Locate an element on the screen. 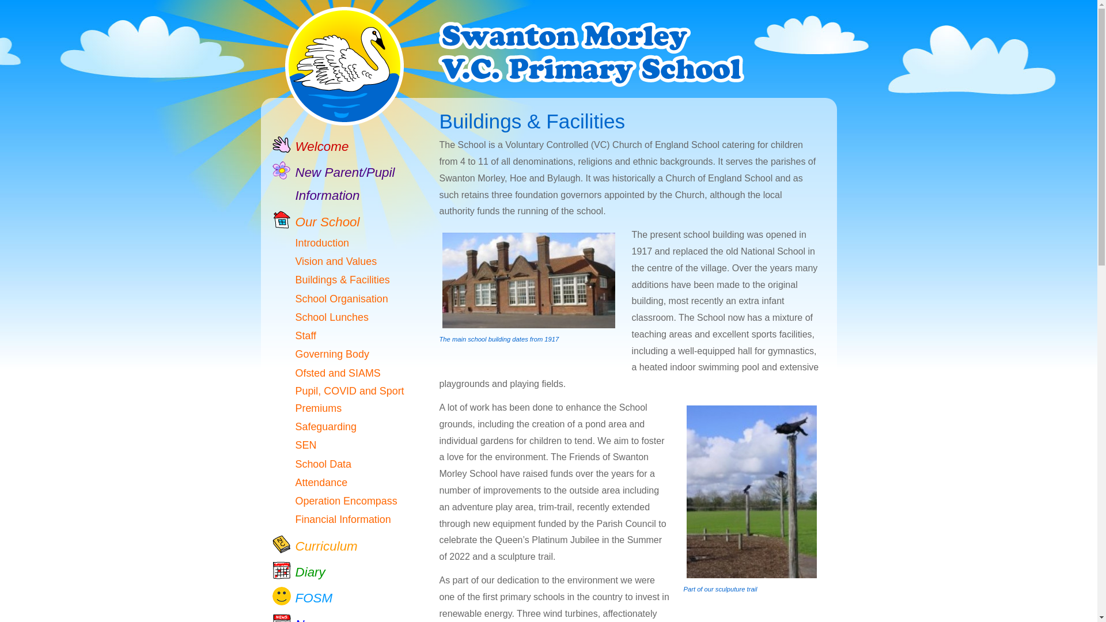 The image size is (1106, 622). Introduction is located at coordinates (310, 243).